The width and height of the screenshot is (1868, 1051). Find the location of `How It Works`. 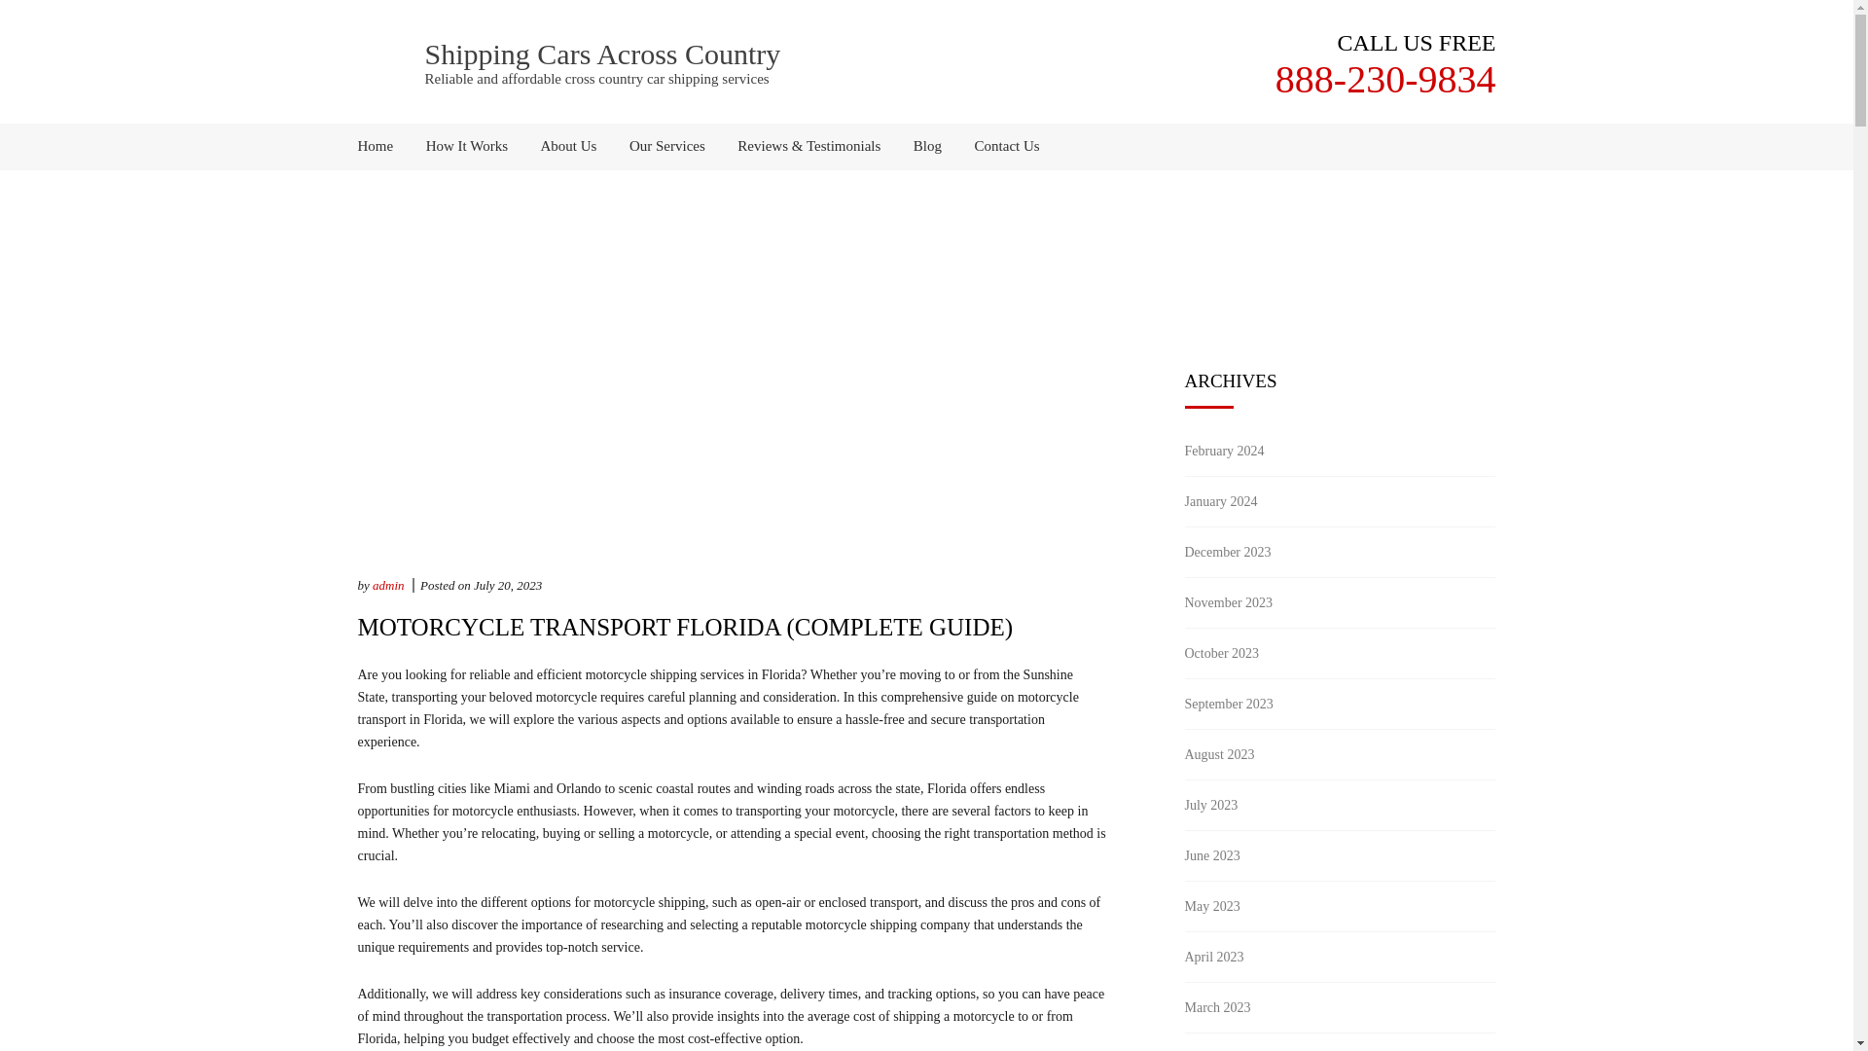

How It Works is located at coordinates (467, 146).